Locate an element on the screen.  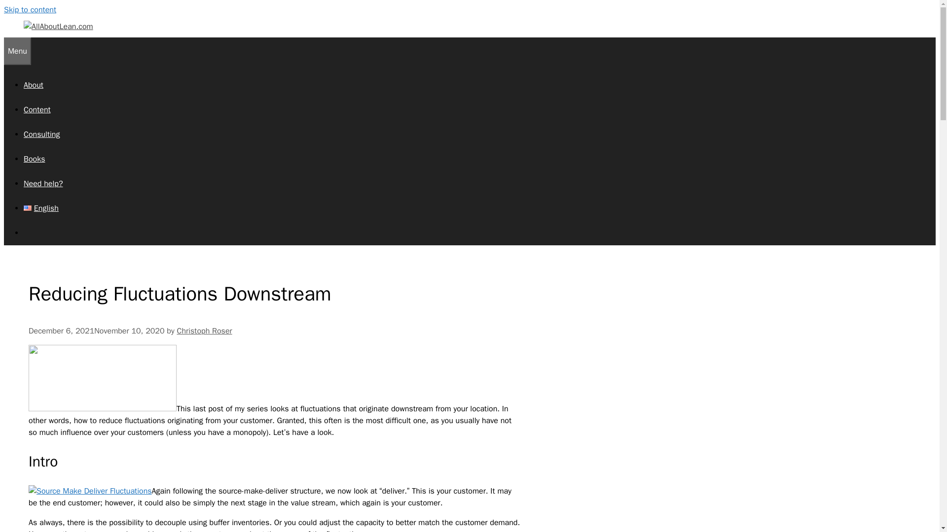
About is located at coordinates (34, 85).